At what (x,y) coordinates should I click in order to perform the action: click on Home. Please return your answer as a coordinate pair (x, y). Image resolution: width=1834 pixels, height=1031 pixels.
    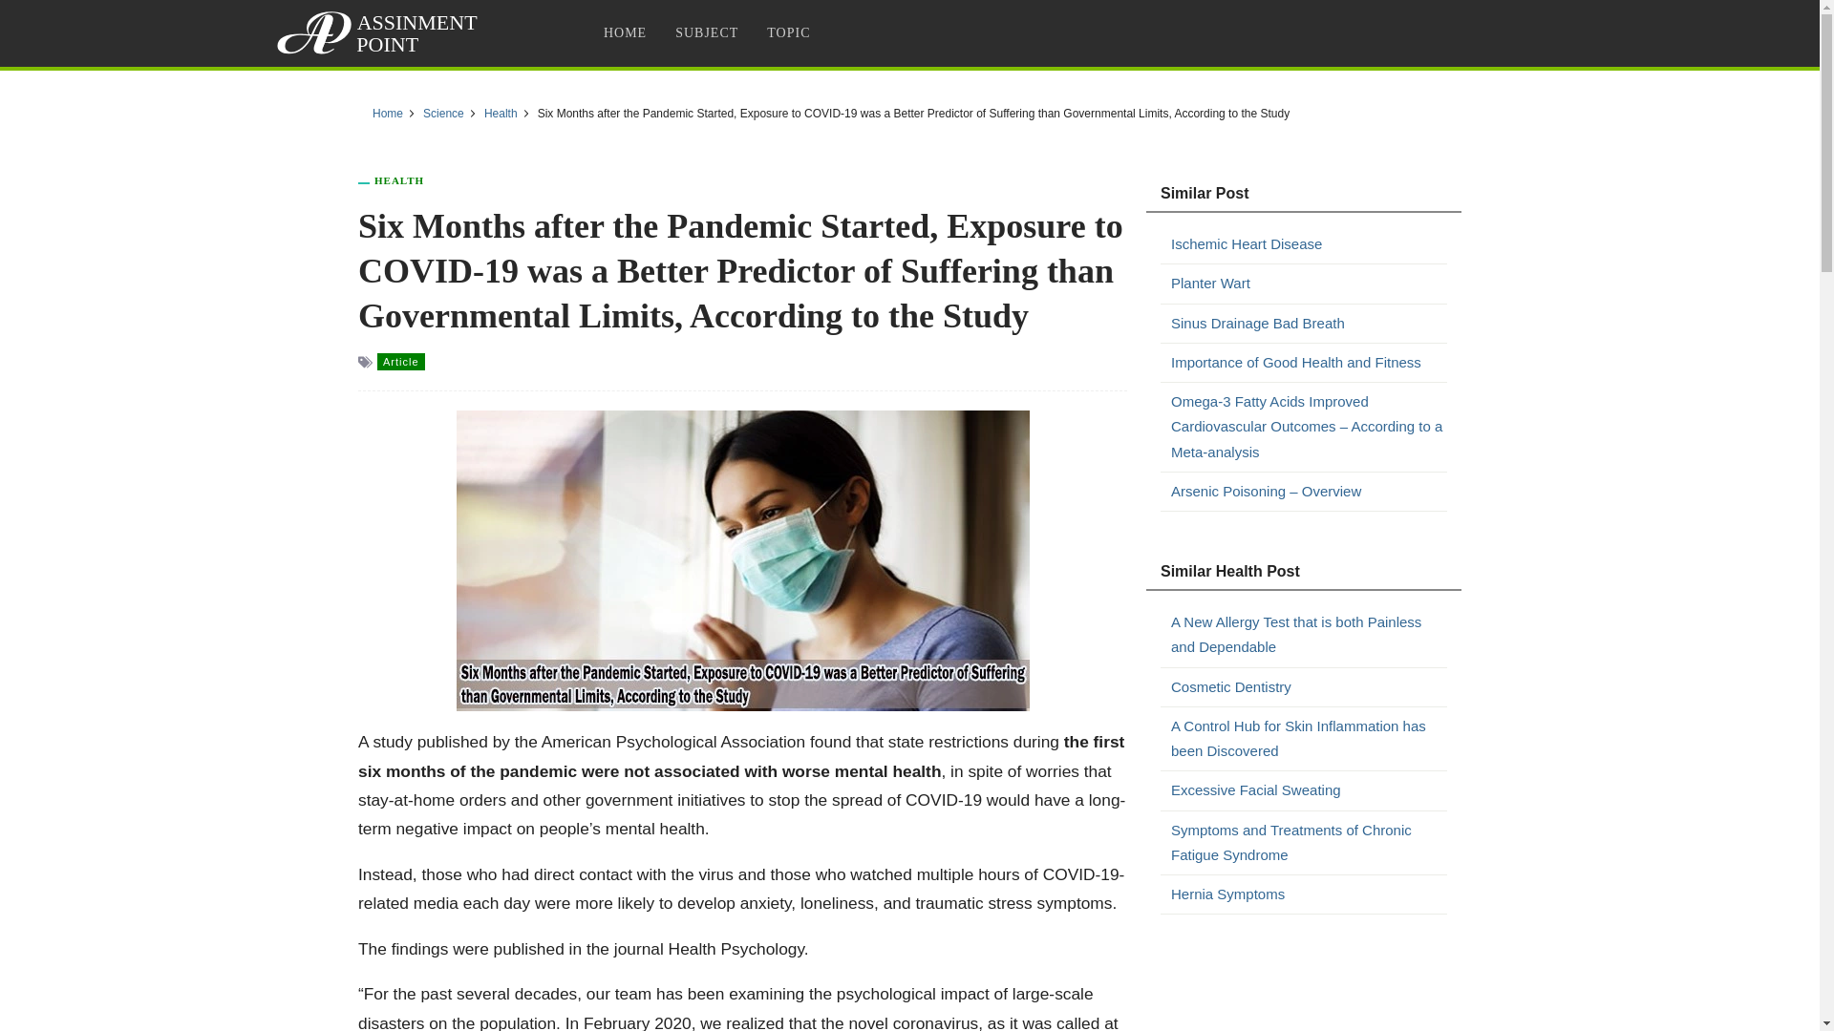
    Looking at the image, I should click on (388, 114).